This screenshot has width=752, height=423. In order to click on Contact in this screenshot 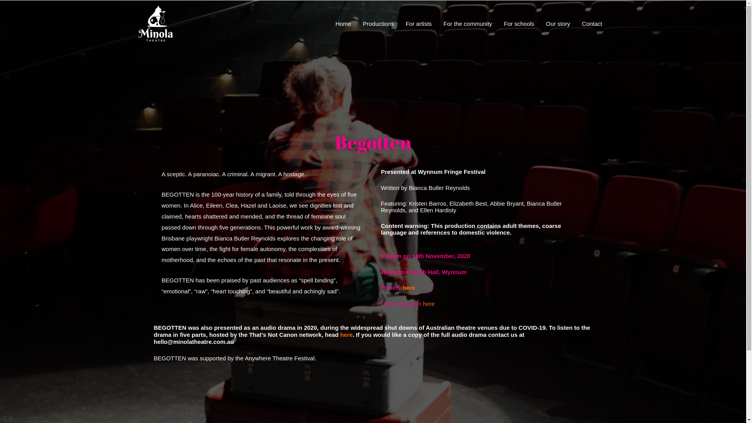, I will do `click(592, 23)`.